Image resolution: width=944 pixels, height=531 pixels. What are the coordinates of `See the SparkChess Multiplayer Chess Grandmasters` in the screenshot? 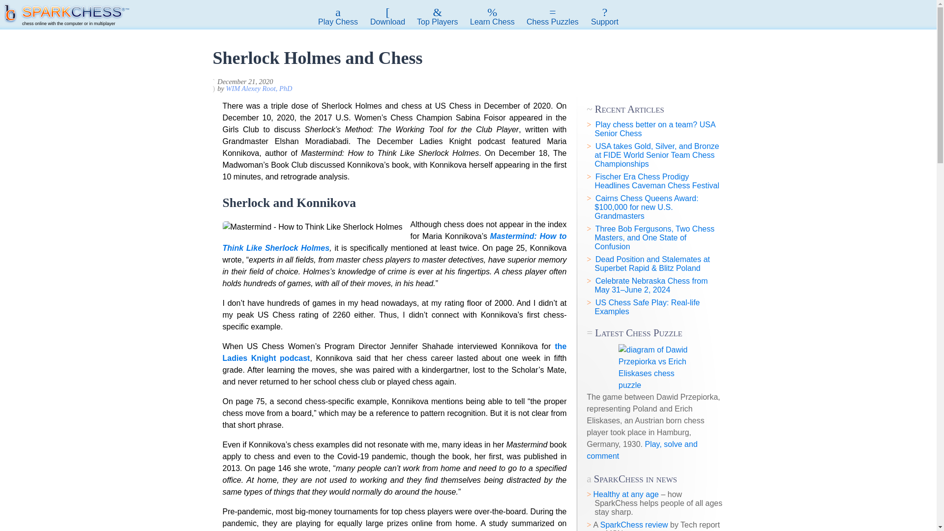 It's located at (438, 17).